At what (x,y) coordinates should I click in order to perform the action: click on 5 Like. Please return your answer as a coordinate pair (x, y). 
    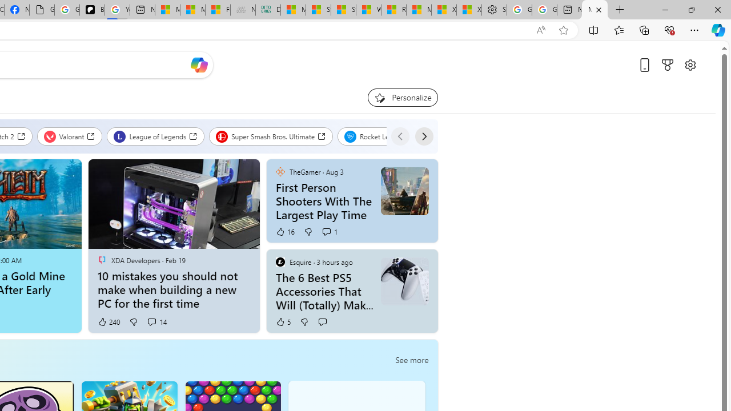
    Looking at the image, I should click on (283, 322).